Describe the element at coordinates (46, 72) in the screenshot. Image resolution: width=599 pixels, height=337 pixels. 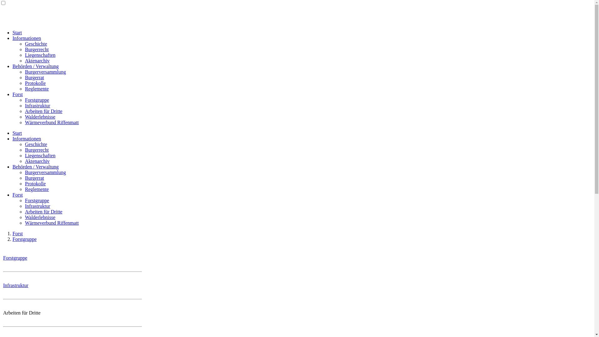
I see `Burgerversammlung` at that location.